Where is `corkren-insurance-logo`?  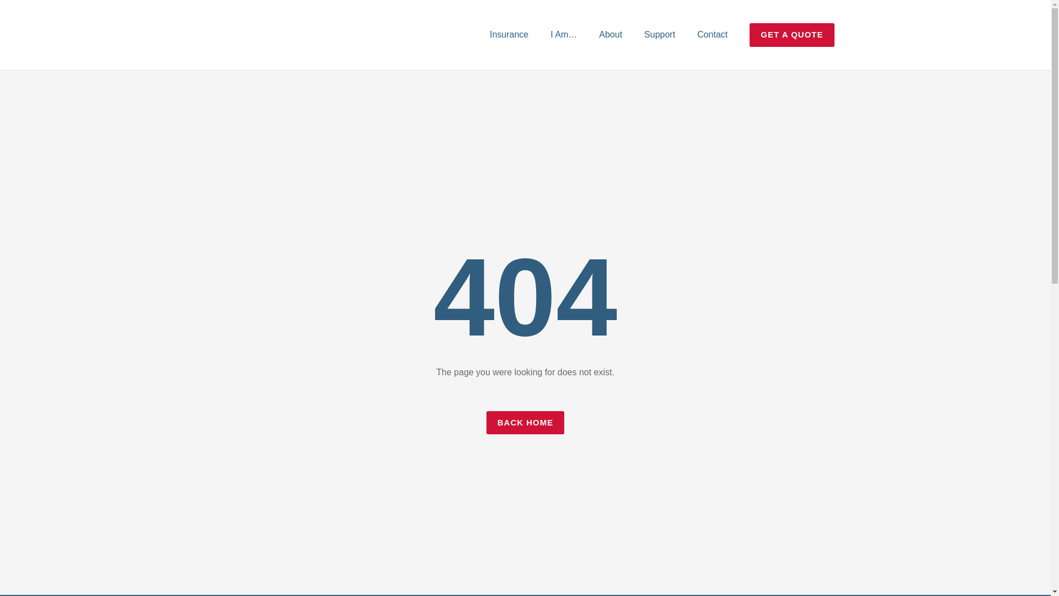
corkren-insurance-logo is located at coordinates (247, 35).